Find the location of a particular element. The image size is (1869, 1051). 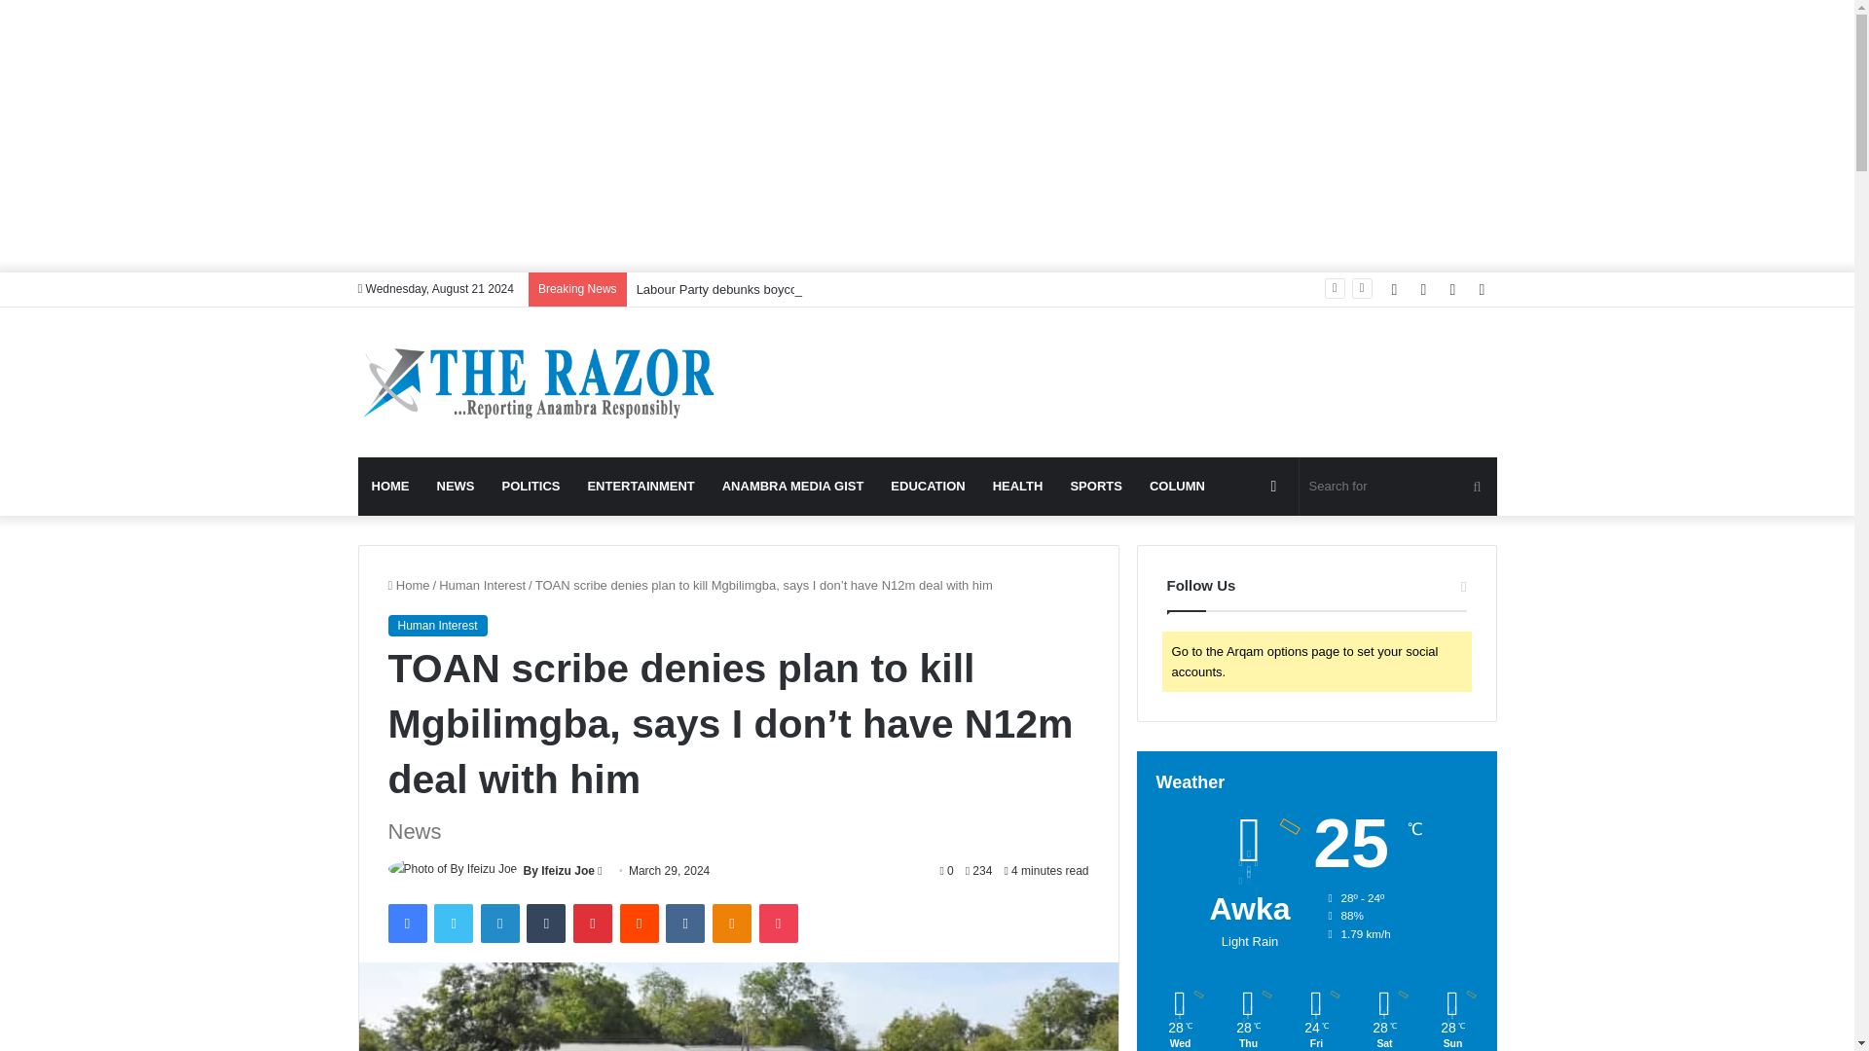

LinkedIn is located at coordinates (499, 923).